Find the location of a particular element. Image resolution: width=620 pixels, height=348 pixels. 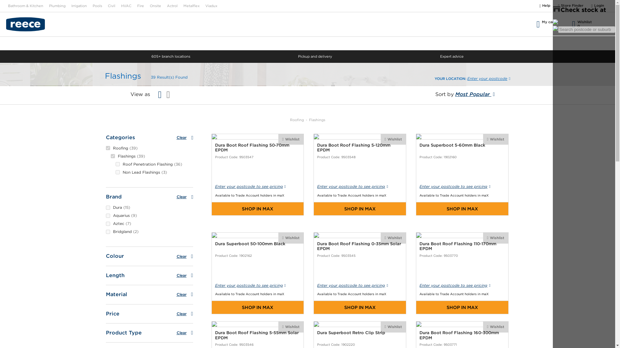

Enter your postcode is located at coordinates (489, 78).